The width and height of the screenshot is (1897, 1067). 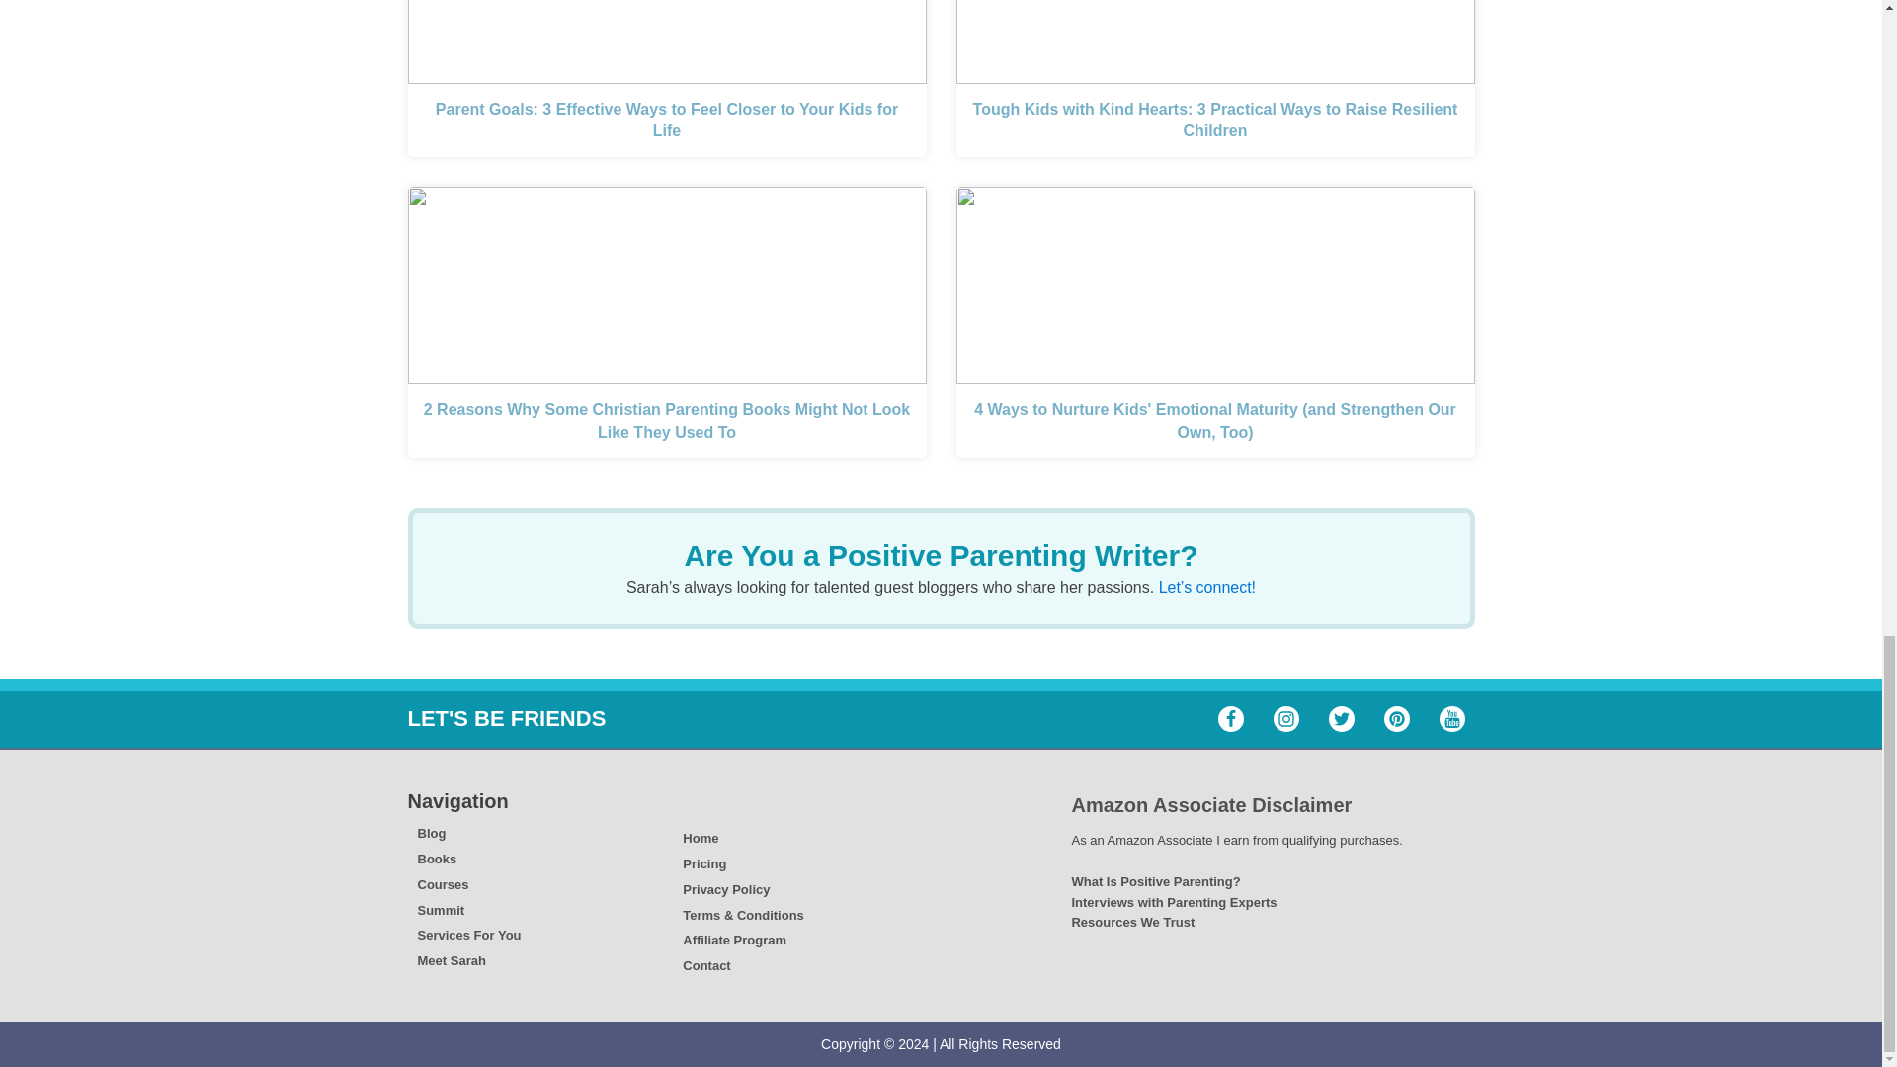 What do you see at coordinates (468, 961) in the screenshot?
I see `Meet Sarah` at bounding box center [468, 961].